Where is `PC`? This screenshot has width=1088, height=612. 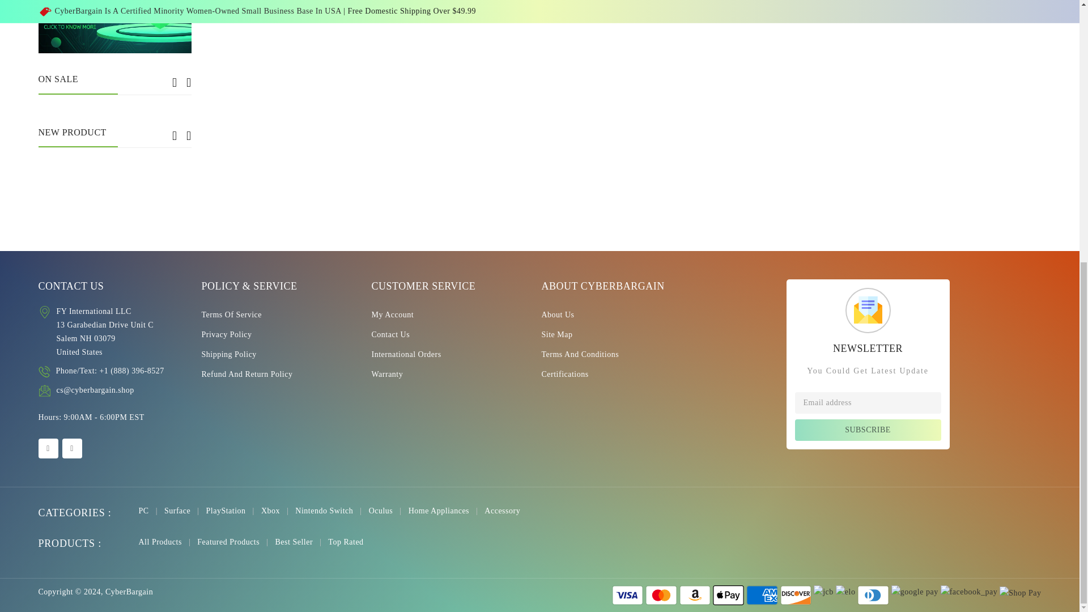 PC is located at coordinates (151, 511).